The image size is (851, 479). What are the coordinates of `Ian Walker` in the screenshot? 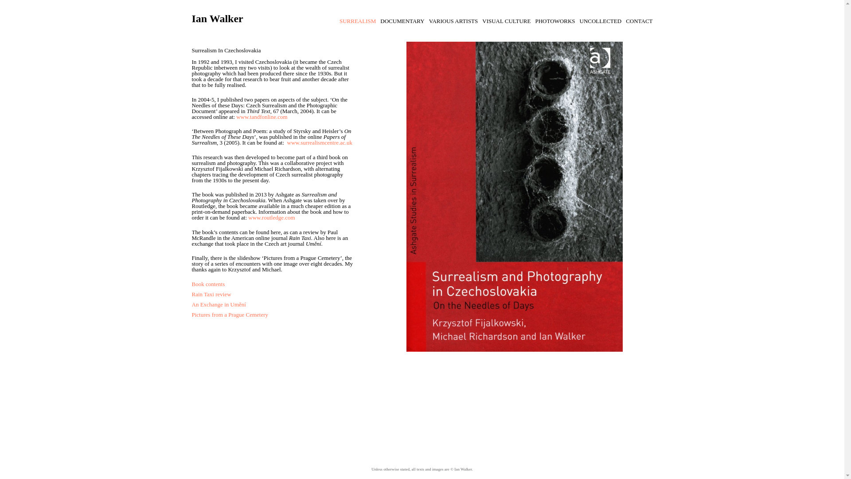 It's located at (217, 19).